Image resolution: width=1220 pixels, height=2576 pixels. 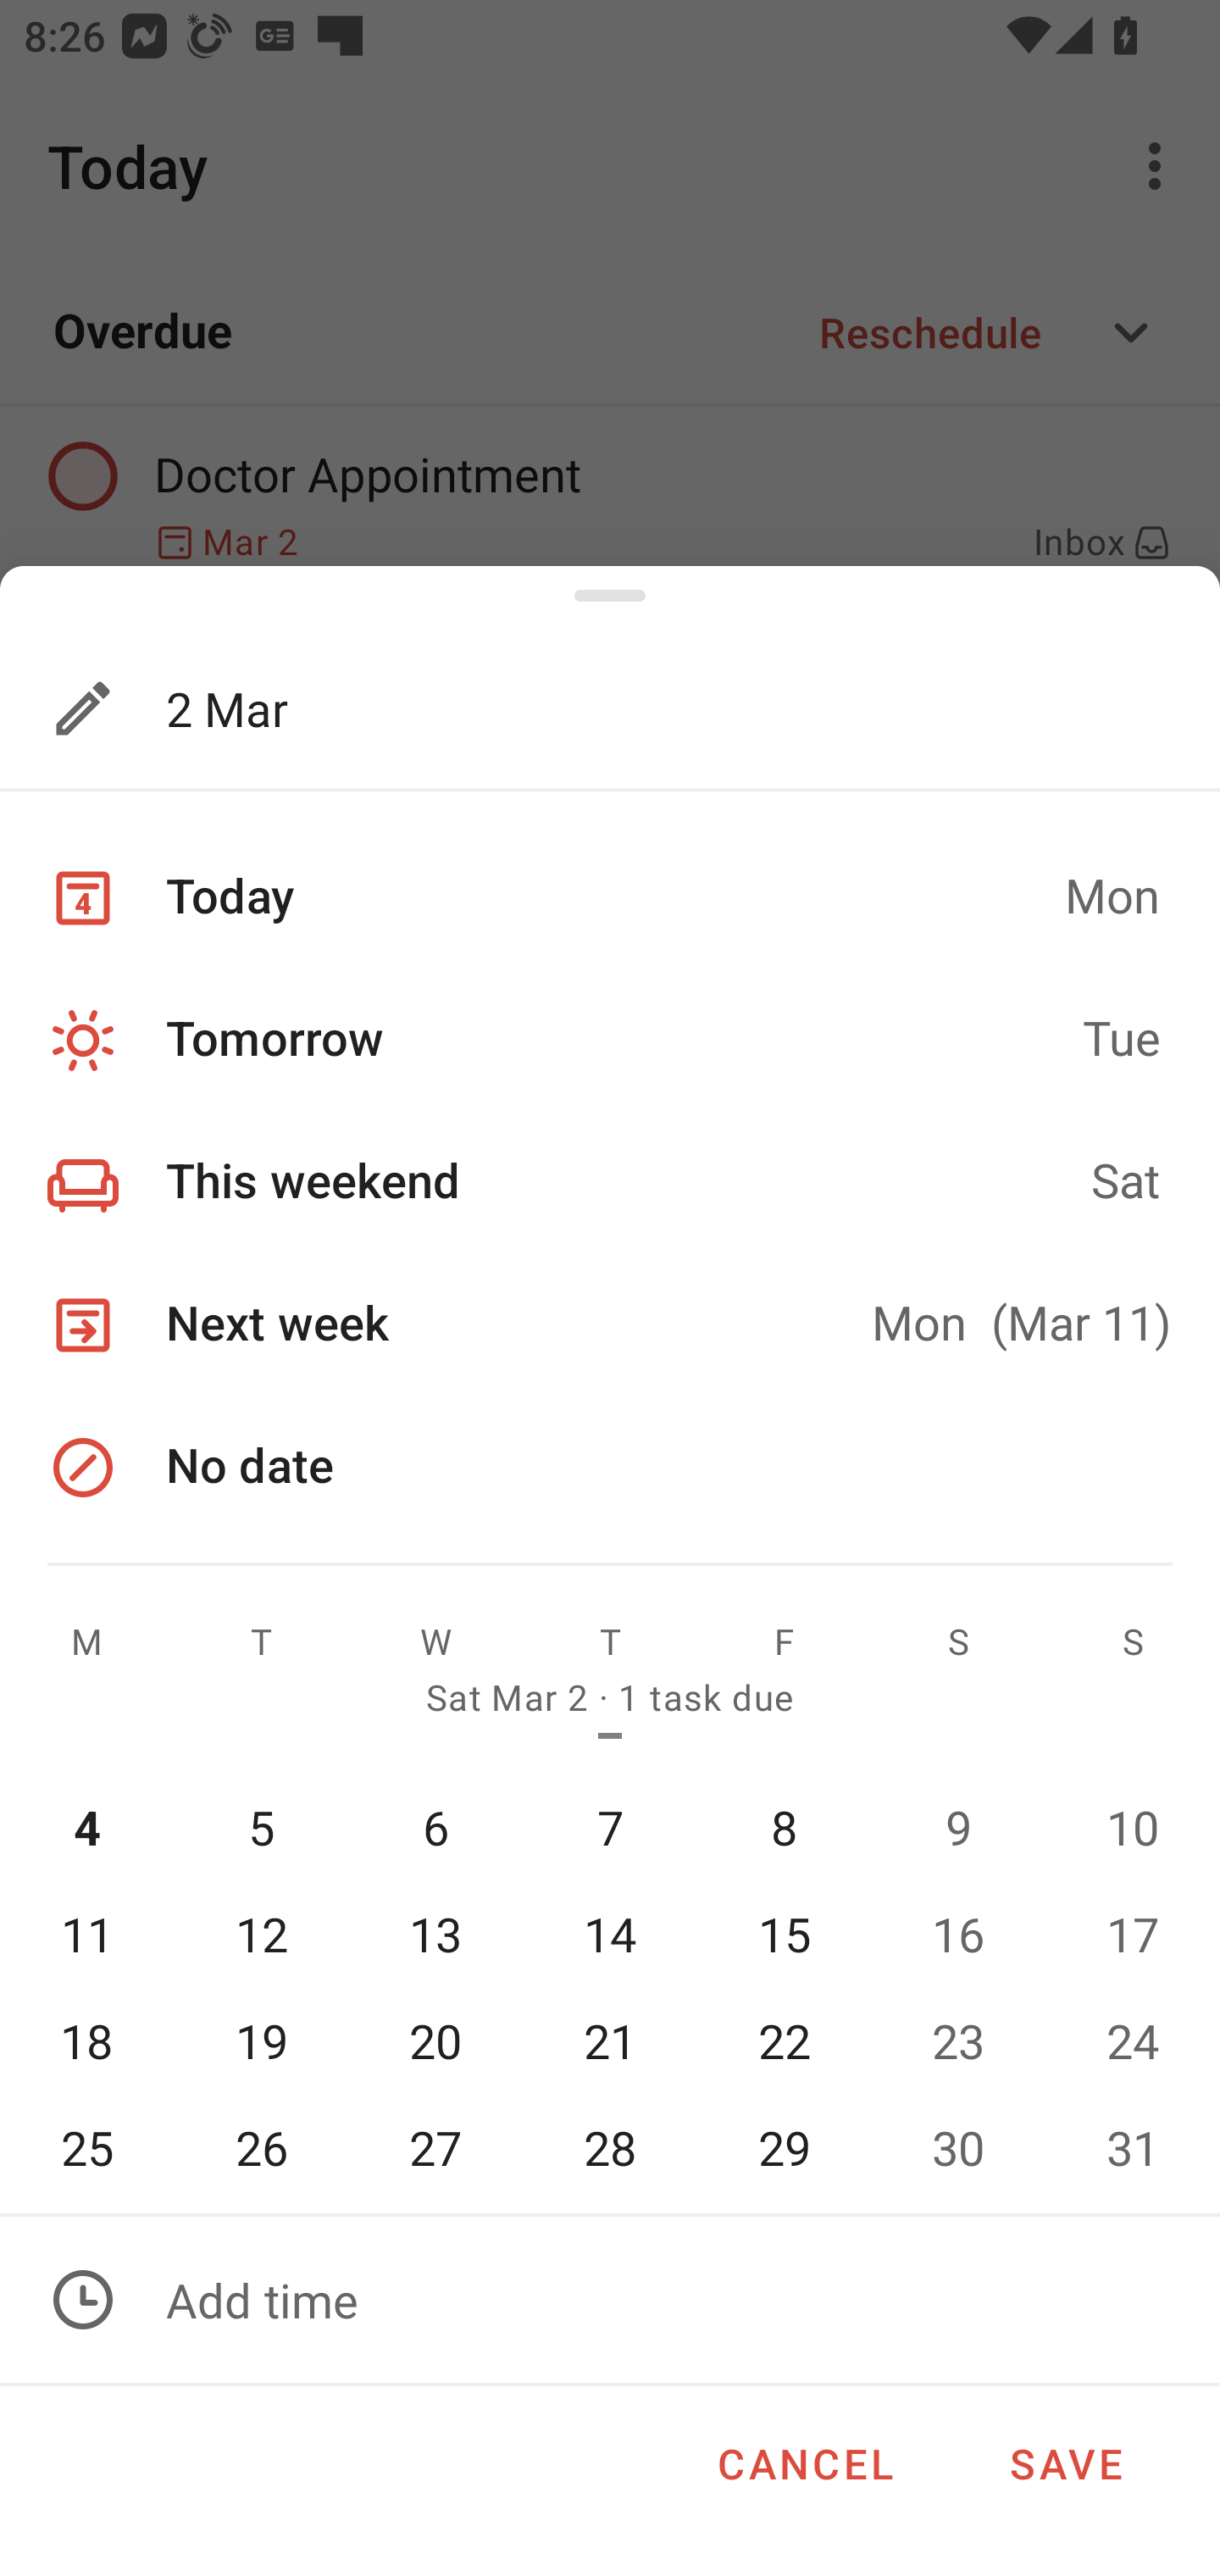 What do you see at coordinates (610, 1041) in the screenshot?
I see `Tomorrow Tue ` at bounding box center [610, 1041].